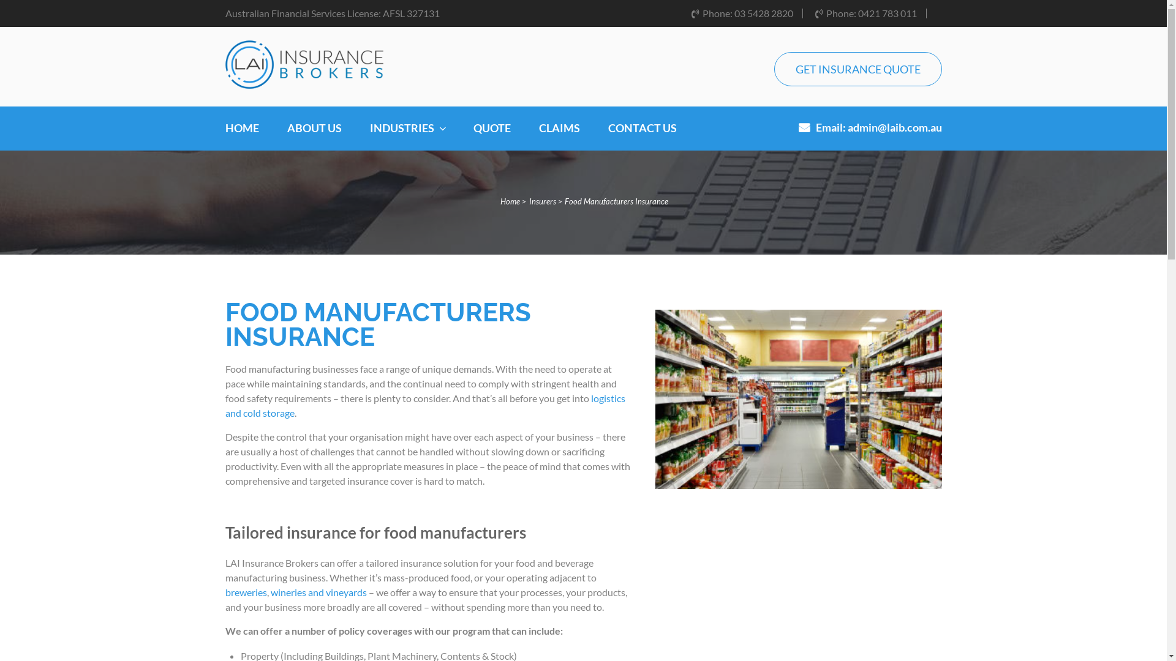 This screenshot has height=661, width=1176. What do you see at coordinates (243, 135) in the screenshot?
I see `HOME` at bounding box center [243, 135].